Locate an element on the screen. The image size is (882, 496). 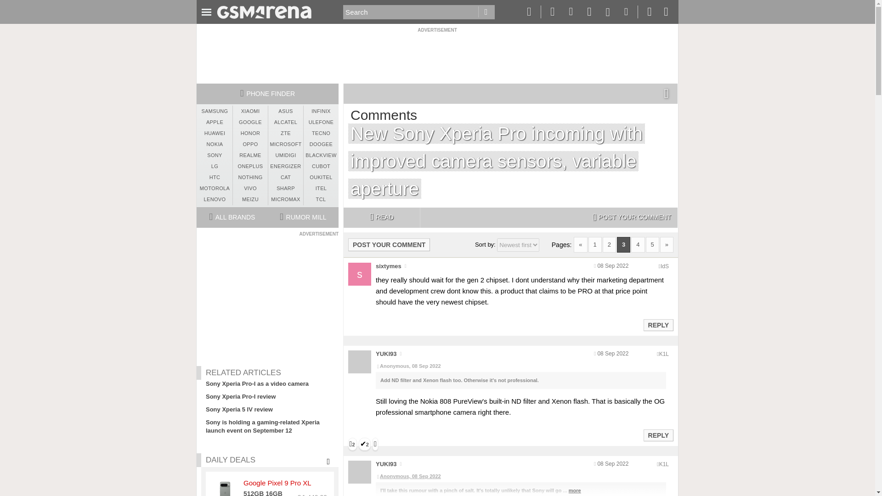
POST YOUR COMMENT is located at coordinates (632, 218).